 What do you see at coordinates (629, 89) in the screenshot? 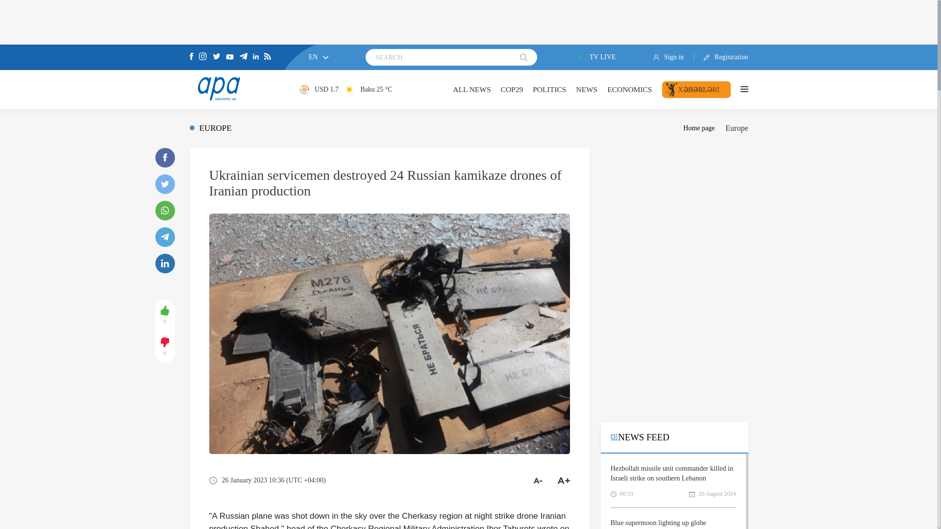
I see `ECONOMICS` at bounding box center [629, 89].